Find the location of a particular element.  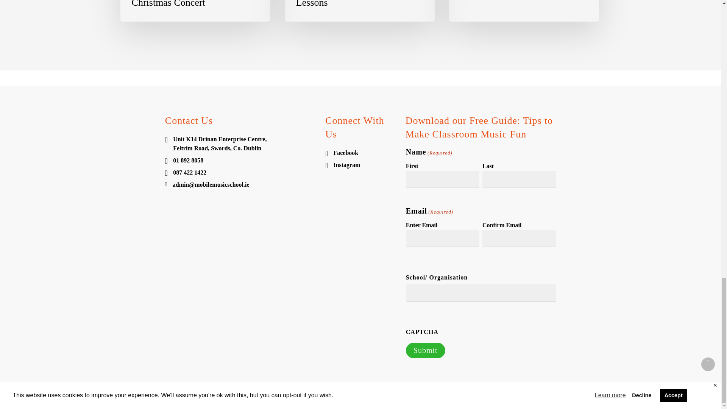

Submit is located at coordinates (425, 351).